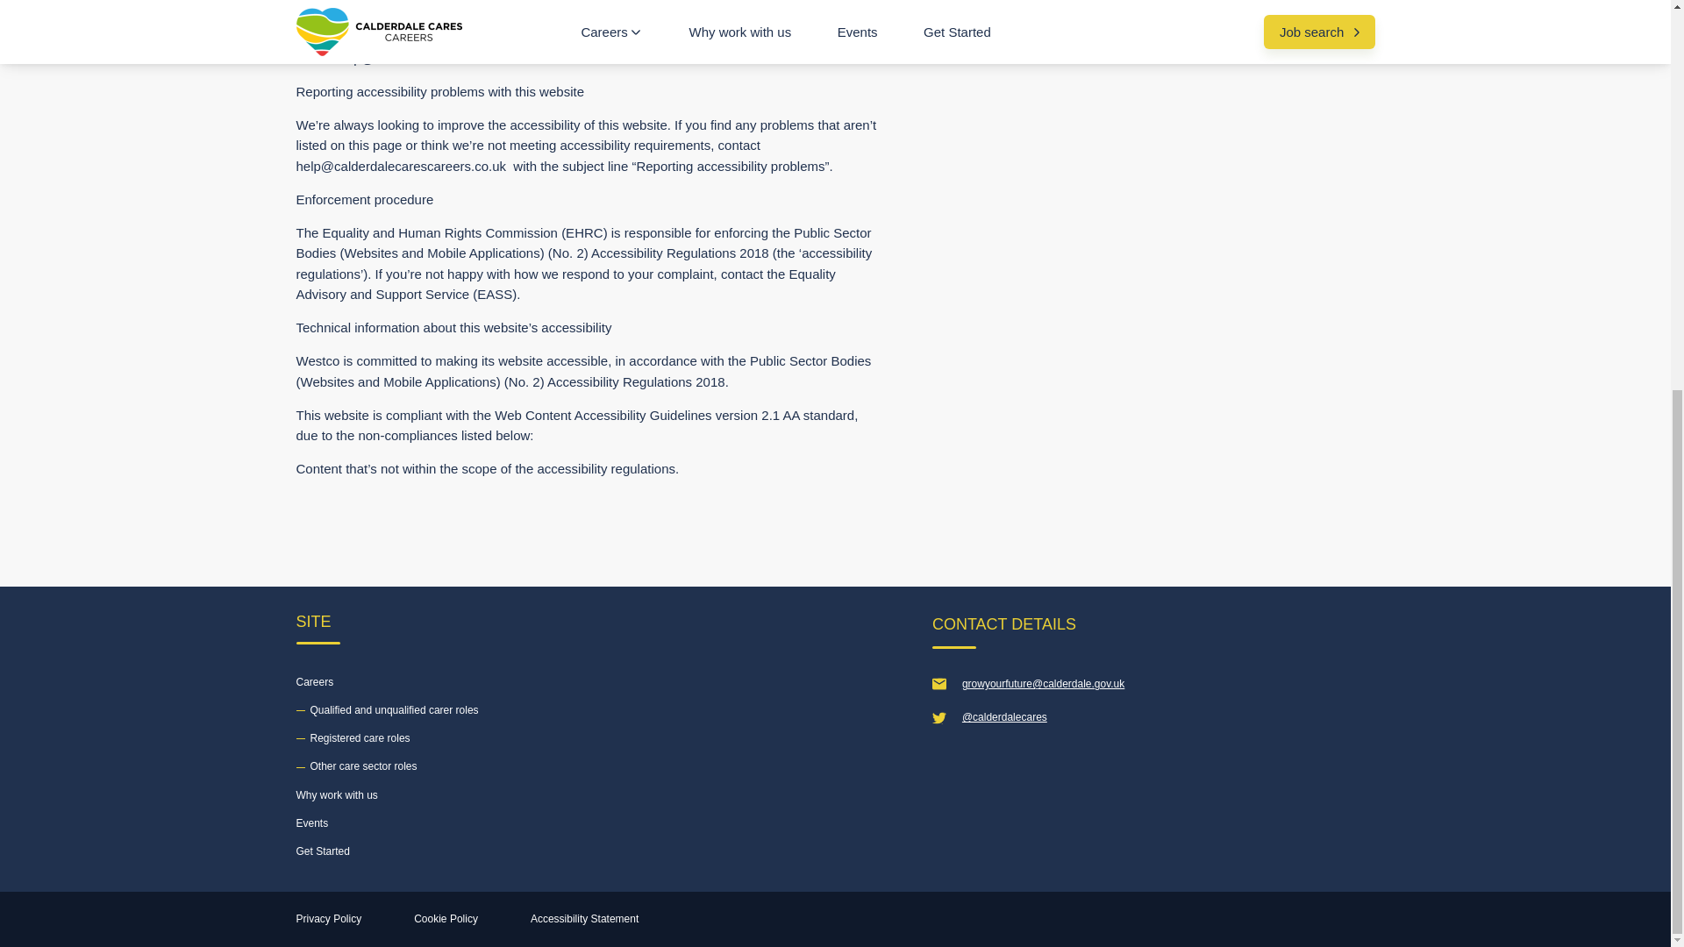  I want to click on Cookie Policy, so click(446, 919).